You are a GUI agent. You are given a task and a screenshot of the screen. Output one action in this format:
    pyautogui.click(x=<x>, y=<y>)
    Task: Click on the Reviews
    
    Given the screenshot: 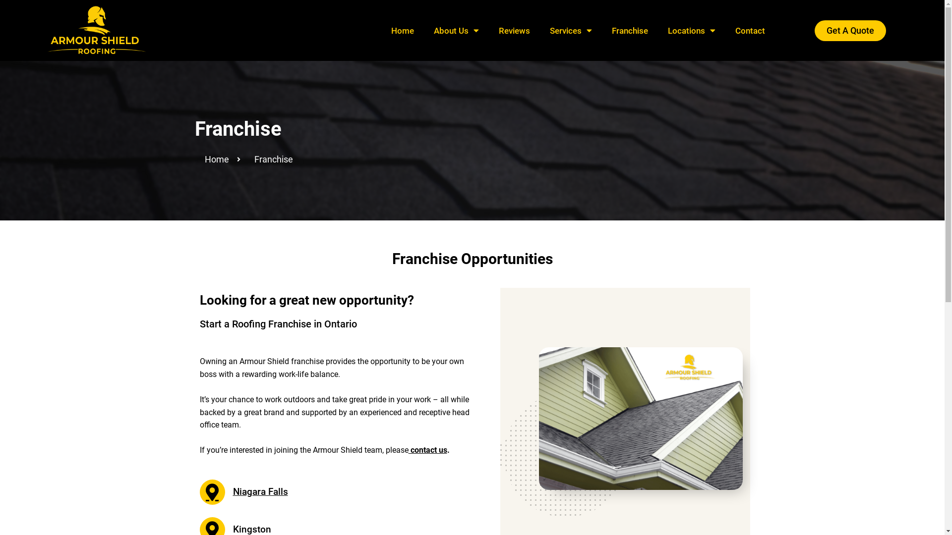 What is the action you would take?
    pyautogui.click(x=515, y=31)
    